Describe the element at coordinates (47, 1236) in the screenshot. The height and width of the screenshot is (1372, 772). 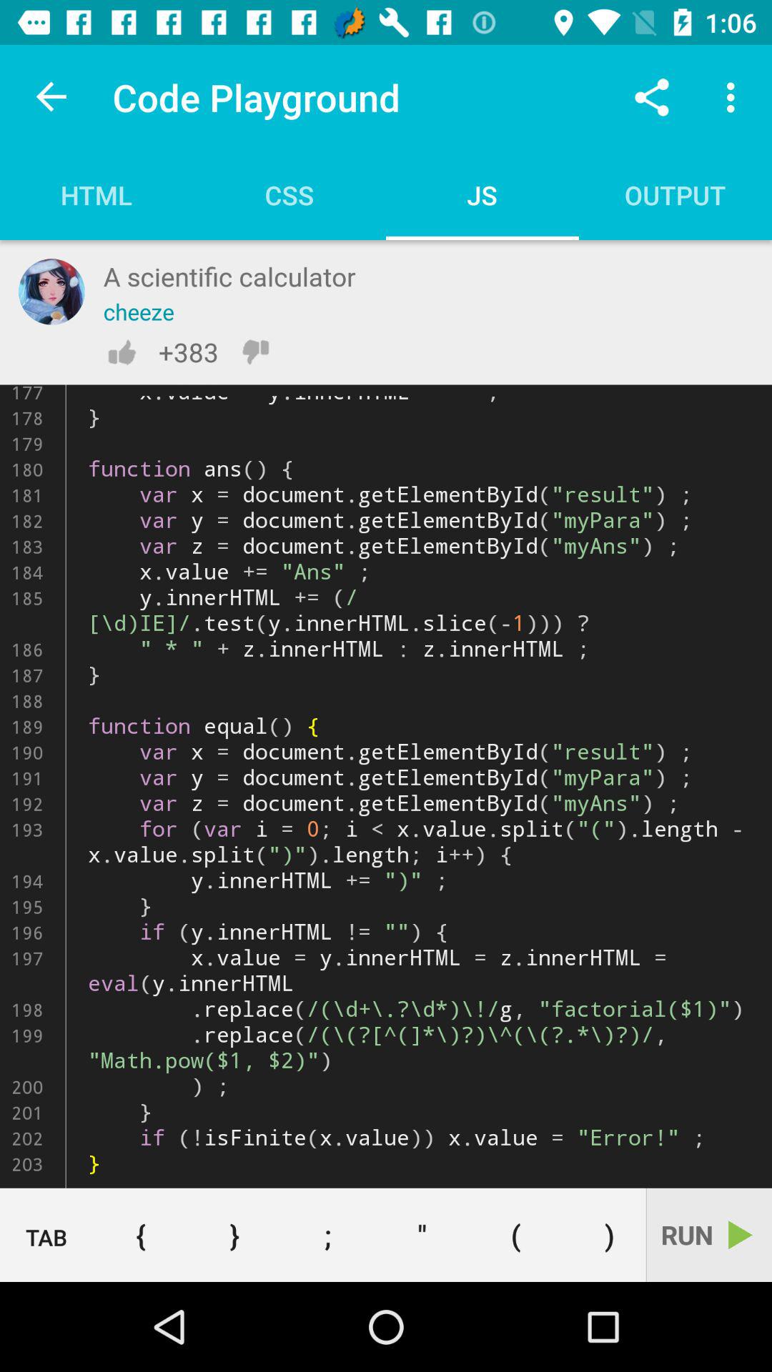
I see `jump to the tab button` at that location.